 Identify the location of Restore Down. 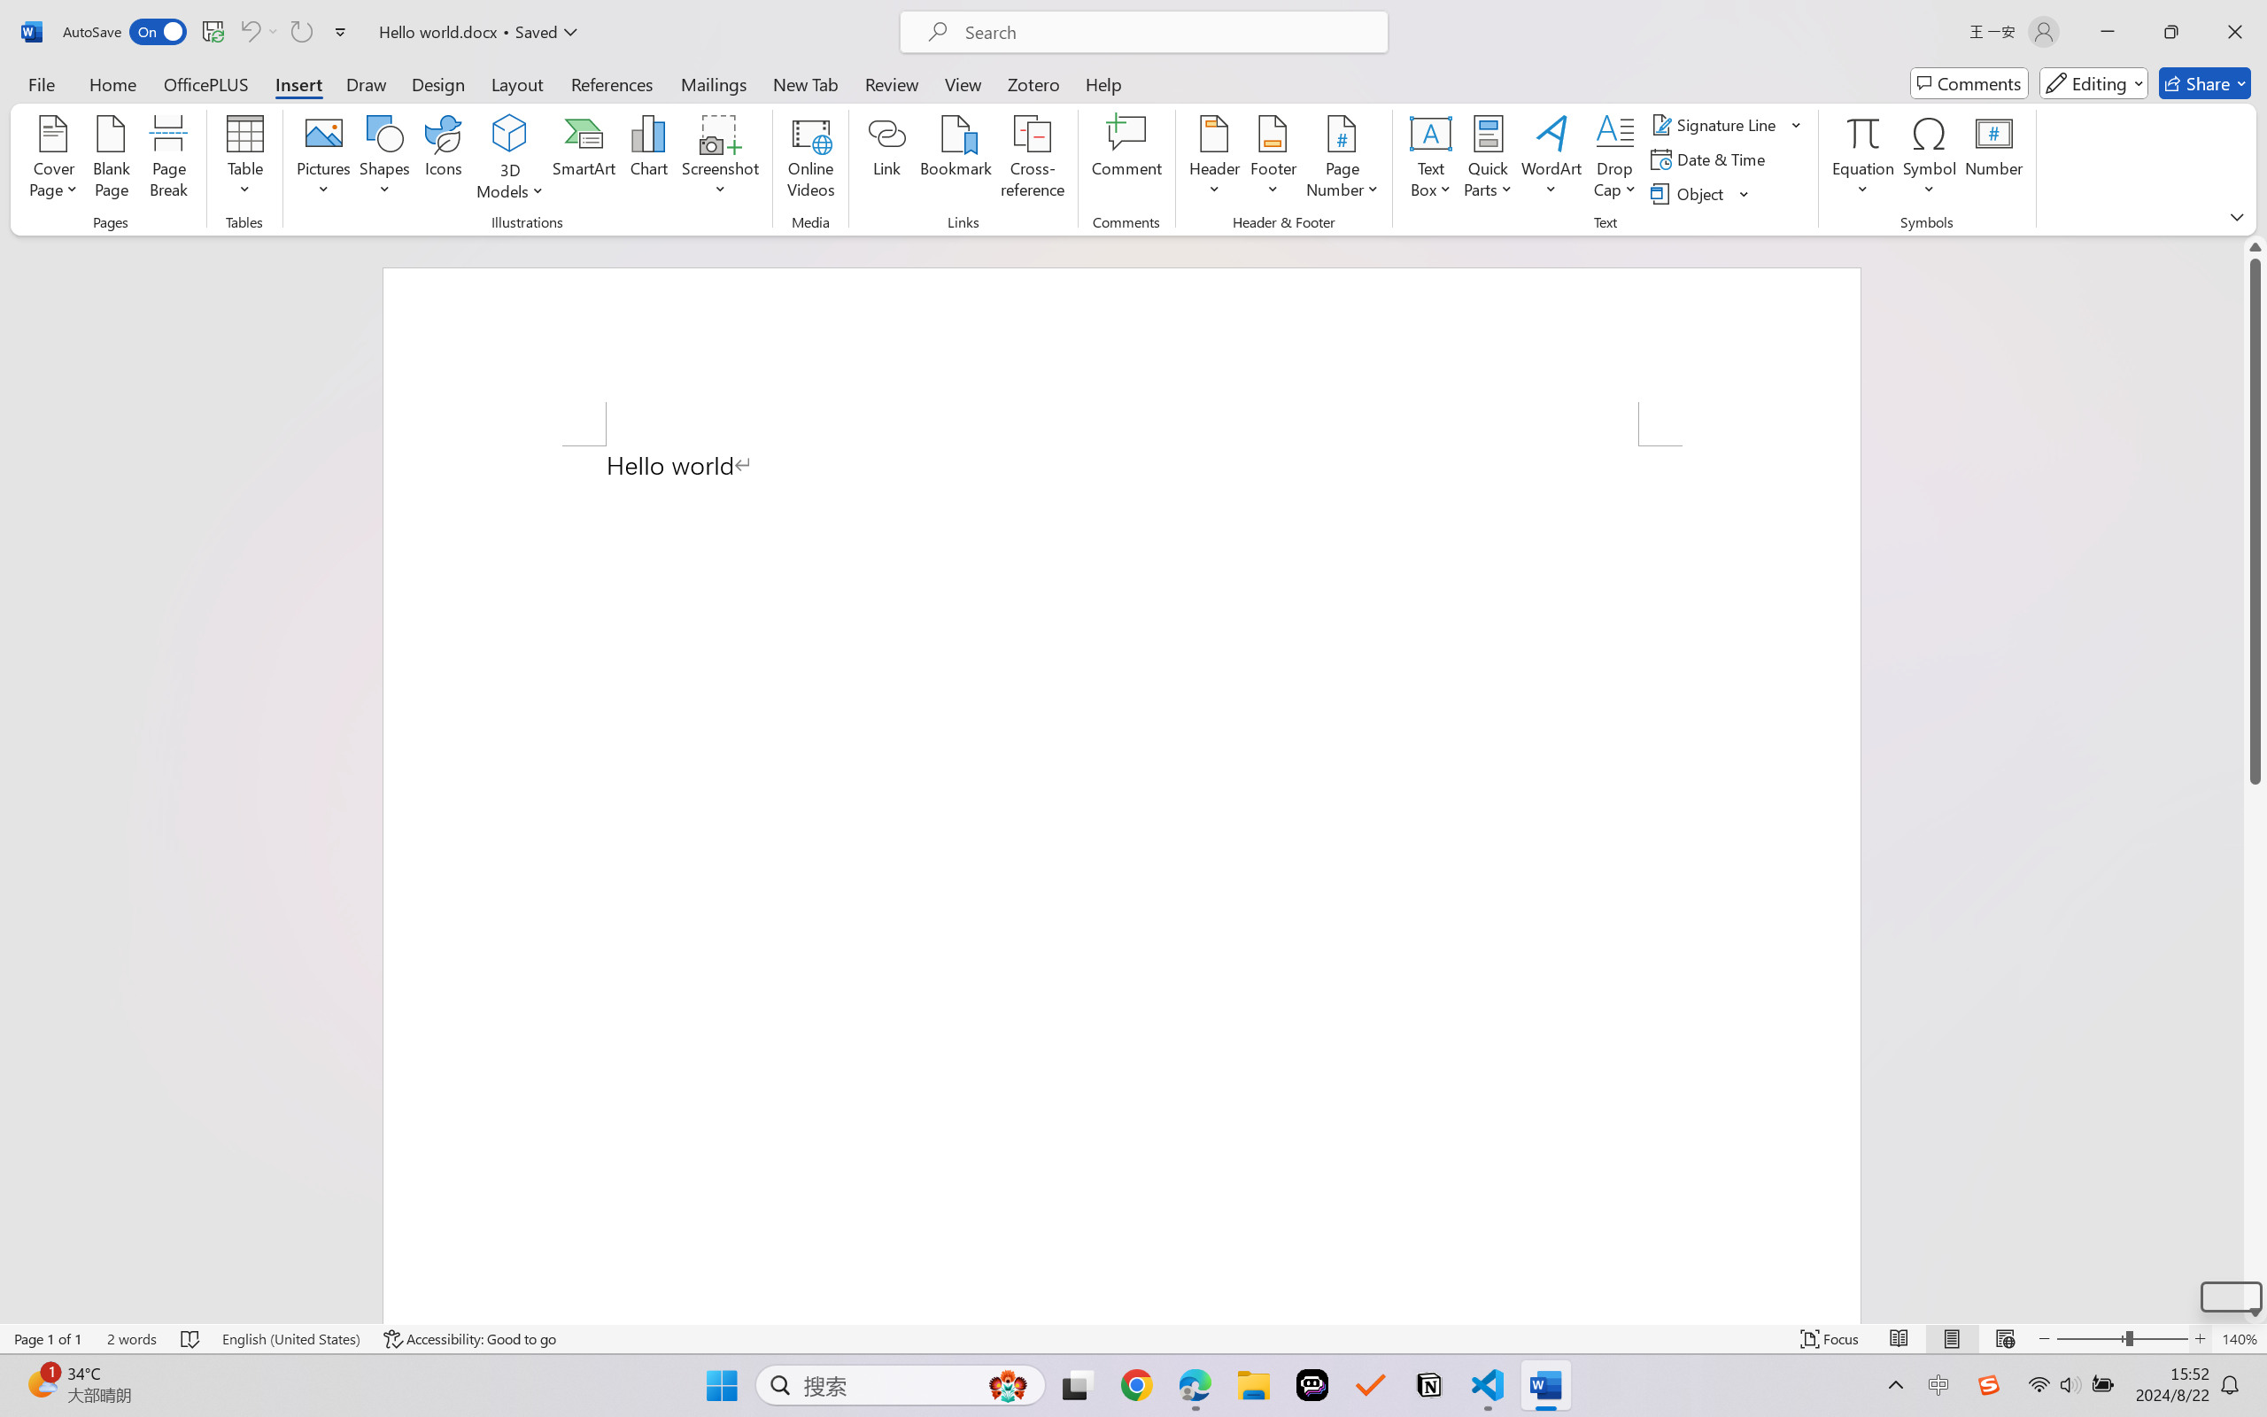
(2171, 32).